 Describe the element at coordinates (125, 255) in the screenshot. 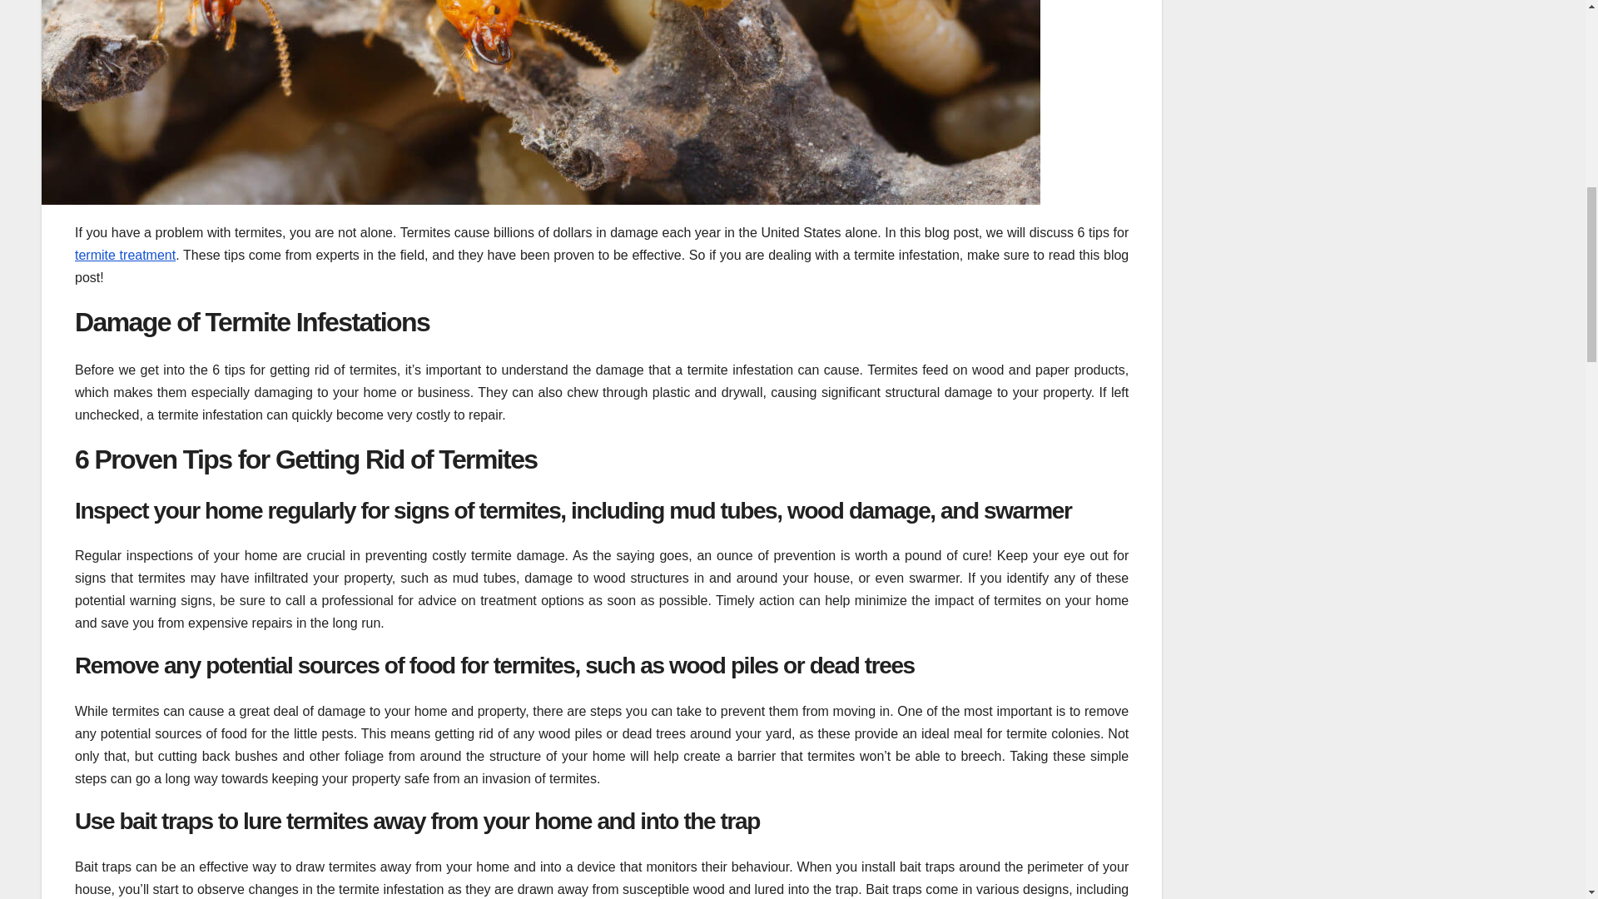

I see `termite treatment` at that location.